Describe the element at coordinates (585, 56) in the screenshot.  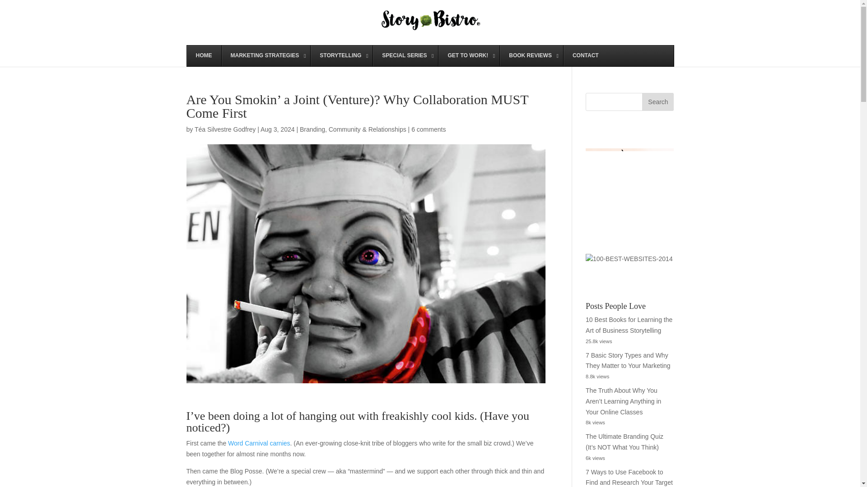
I see `CONTACT` at that location.